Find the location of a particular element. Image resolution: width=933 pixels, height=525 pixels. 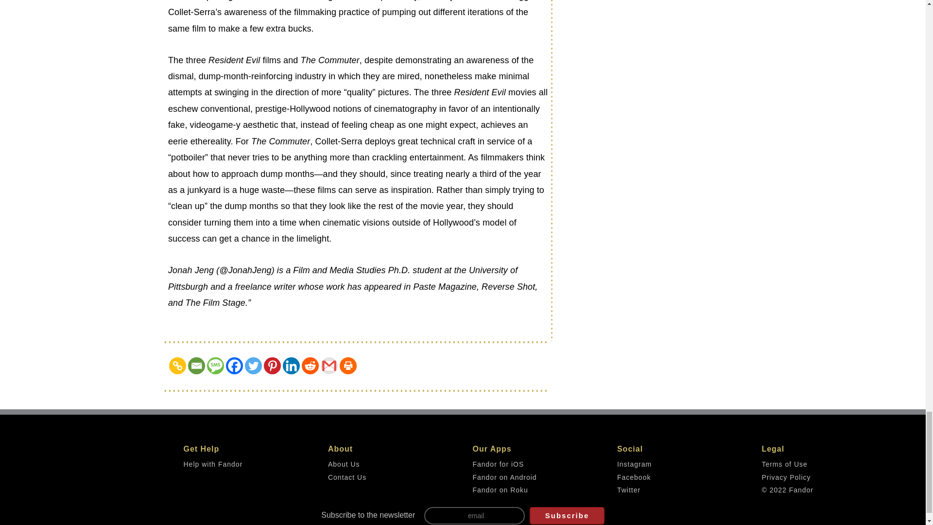

Google Gmail is located at coordinates (329, 366).